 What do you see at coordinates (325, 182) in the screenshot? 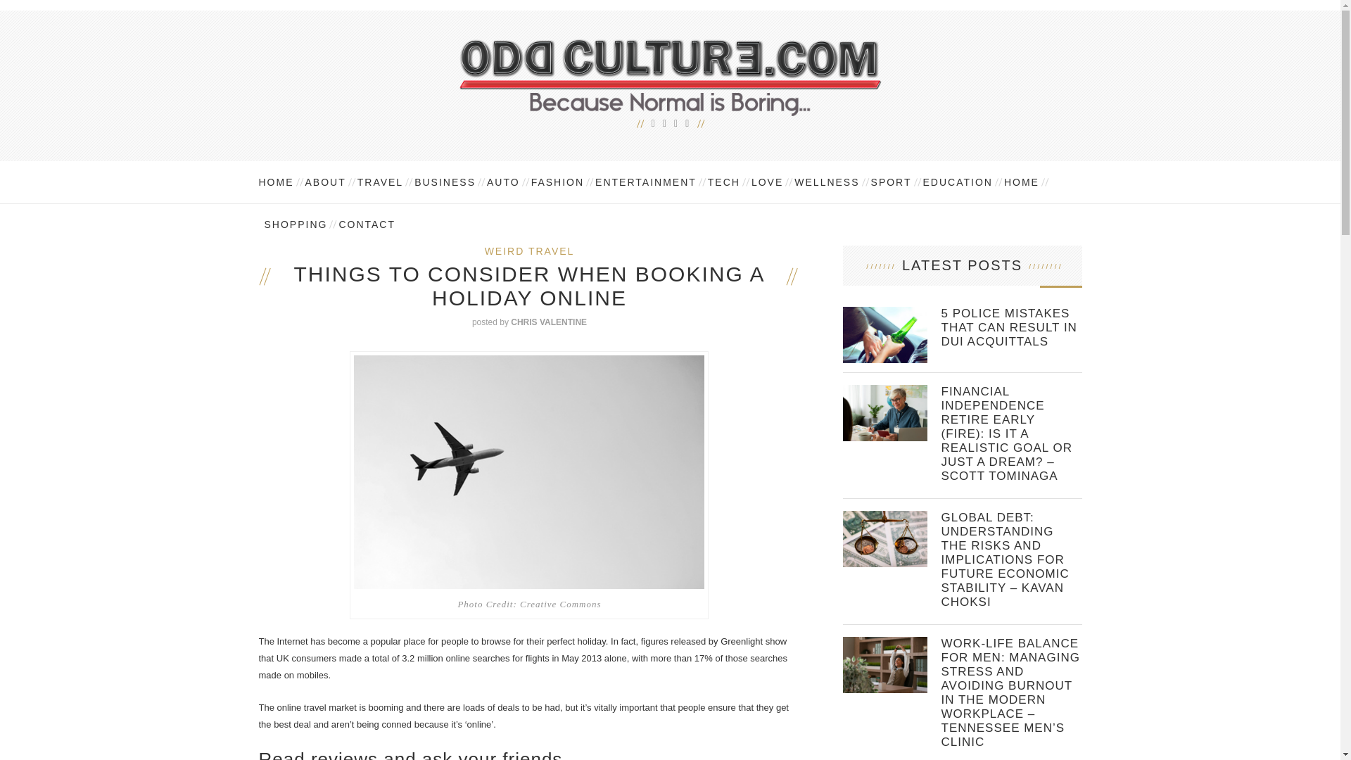
I see `ABOUT` at bounding box center [325, 182].